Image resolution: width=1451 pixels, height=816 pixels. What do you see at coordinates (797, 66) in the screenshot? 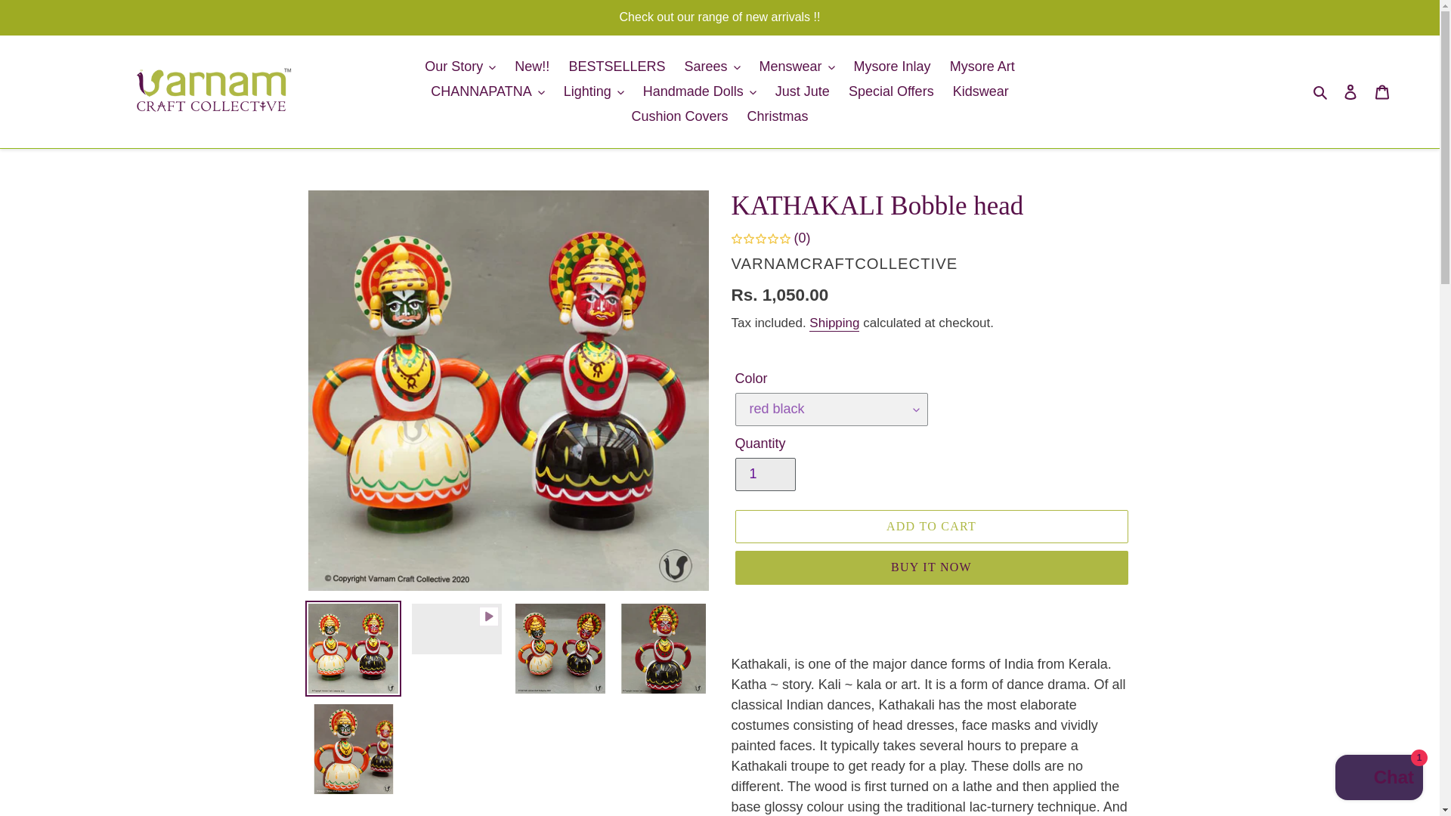
I see `Menswear` at bounding box center [797, 66].